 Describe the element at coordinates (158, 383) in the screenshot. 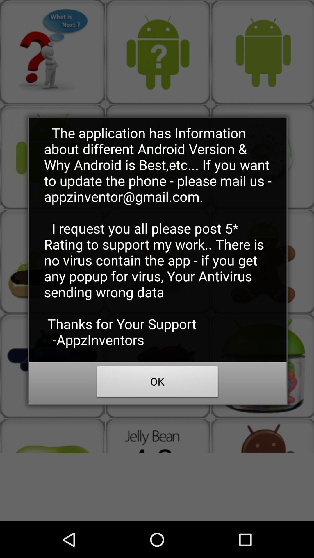

I see `open icon below the application has` at that location.